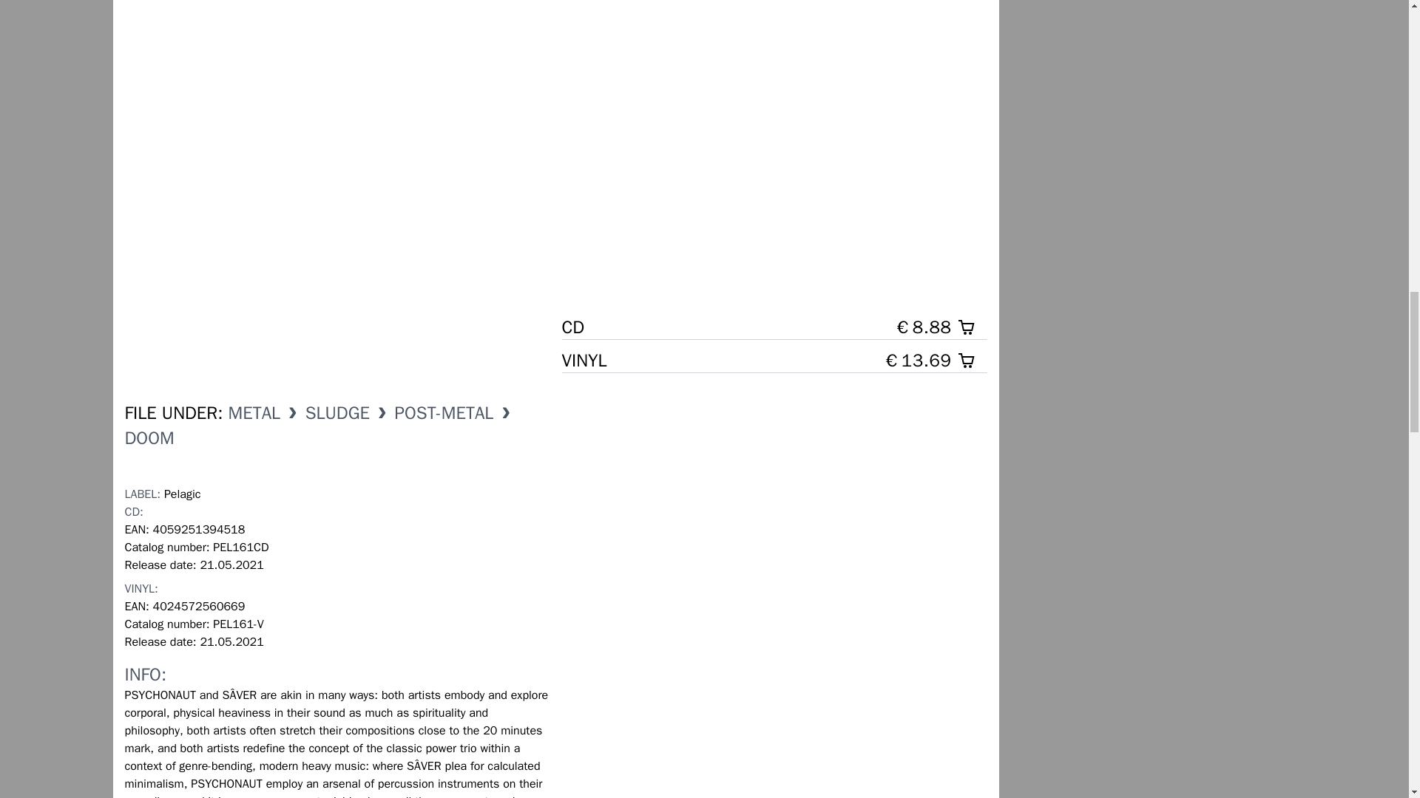 The height and width of the screenshot is (798, 1420). I want to click on SLUDGE, so click(337, 412).